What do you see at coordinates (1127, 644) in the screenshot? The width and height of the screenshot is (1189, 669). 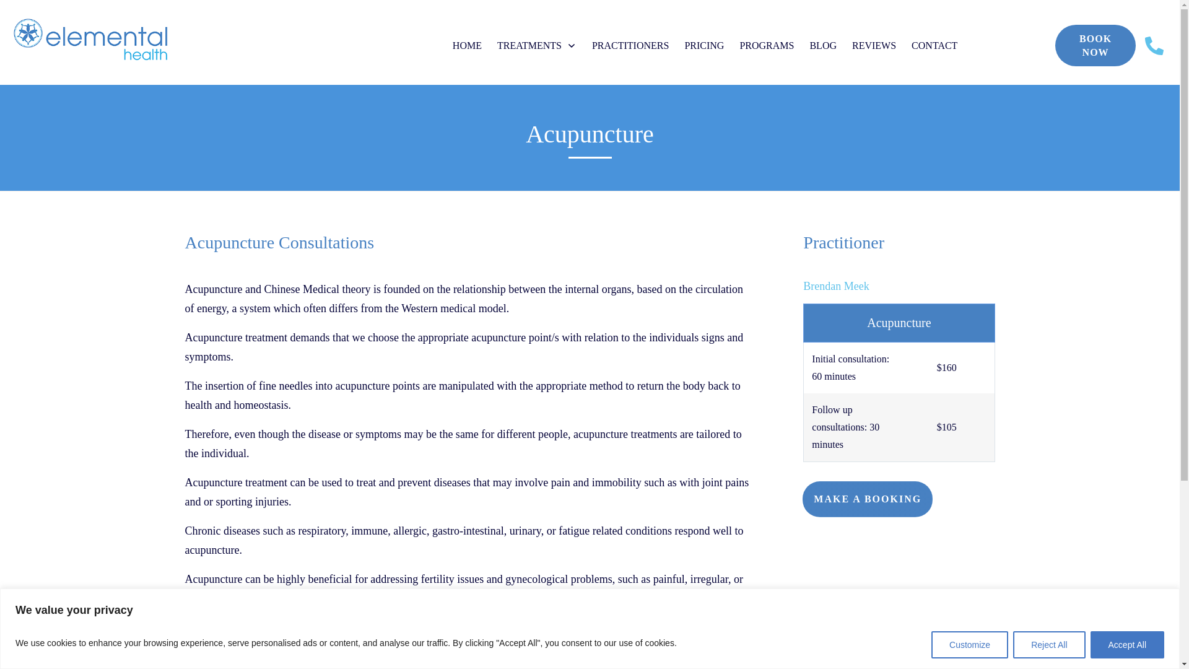 I see `Accept All` at bounding box center [1127, 644].